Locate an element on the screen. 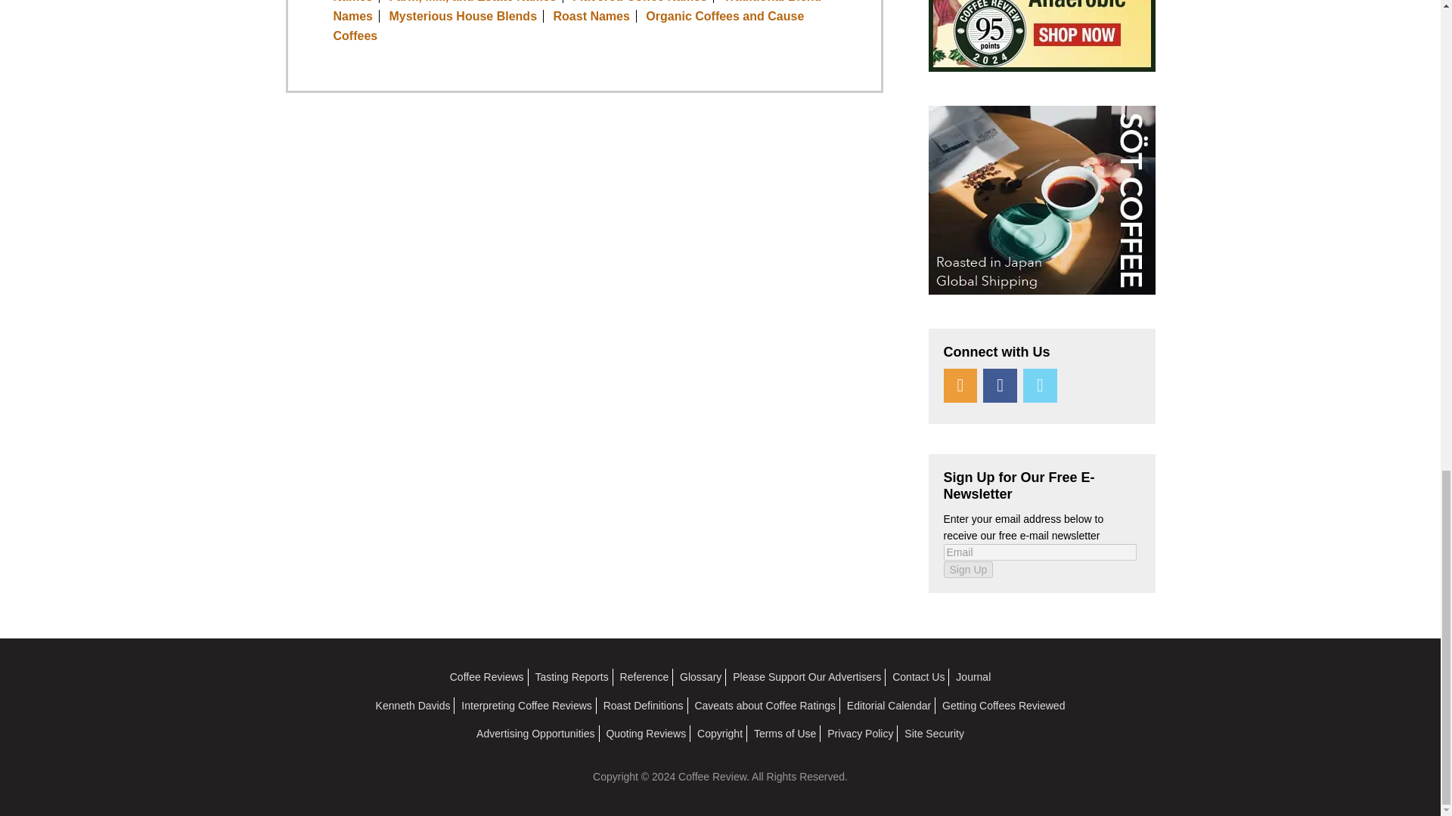 The image size is (1452, 816). RSS is located at coordinates (960, 385).